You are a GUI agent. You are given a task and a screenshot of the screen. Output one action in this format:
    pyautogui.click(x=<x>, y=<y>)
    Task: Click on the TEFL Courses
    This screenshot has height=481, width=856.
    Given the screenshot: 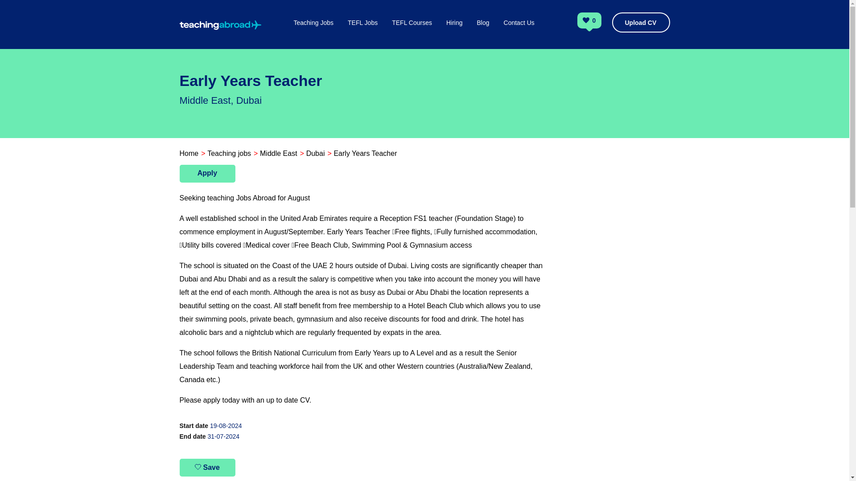 What is the action you would take?
    pyautogui.click(x=412, y=33)
    